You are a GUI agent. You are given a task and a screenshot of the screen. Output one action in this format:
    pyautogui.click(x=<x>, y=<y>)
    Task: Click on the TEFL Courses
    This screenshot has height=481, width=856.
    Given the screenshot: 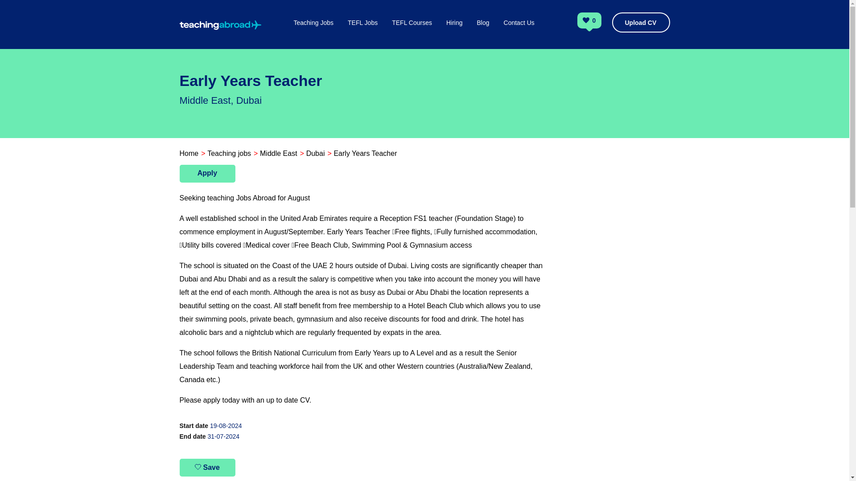 What is the action you would take?
    pyautogui.click(x=412, y=33)
    